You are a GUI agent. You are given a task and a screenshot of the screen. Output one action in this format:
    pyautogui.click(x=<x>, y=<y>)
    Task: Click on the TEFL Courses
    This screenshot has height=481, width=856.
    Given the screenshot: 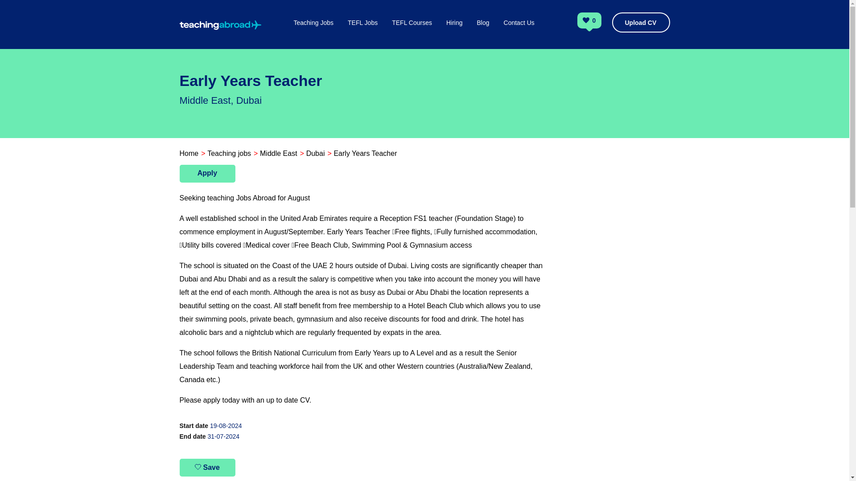 What is the action you would take?
    pyautogui.click(x=412, y=33)
    